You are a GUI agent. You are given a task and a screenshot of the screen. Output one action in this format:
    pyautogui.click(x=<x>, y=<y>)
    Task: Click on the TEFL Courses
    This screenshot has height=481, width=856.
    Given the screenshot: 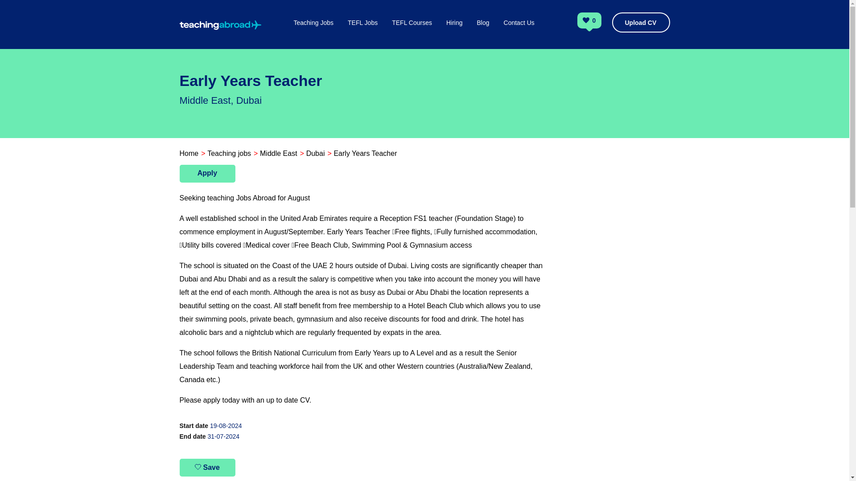 What is the action you would take?
    pyautogui.click(x=412, y=33)
    